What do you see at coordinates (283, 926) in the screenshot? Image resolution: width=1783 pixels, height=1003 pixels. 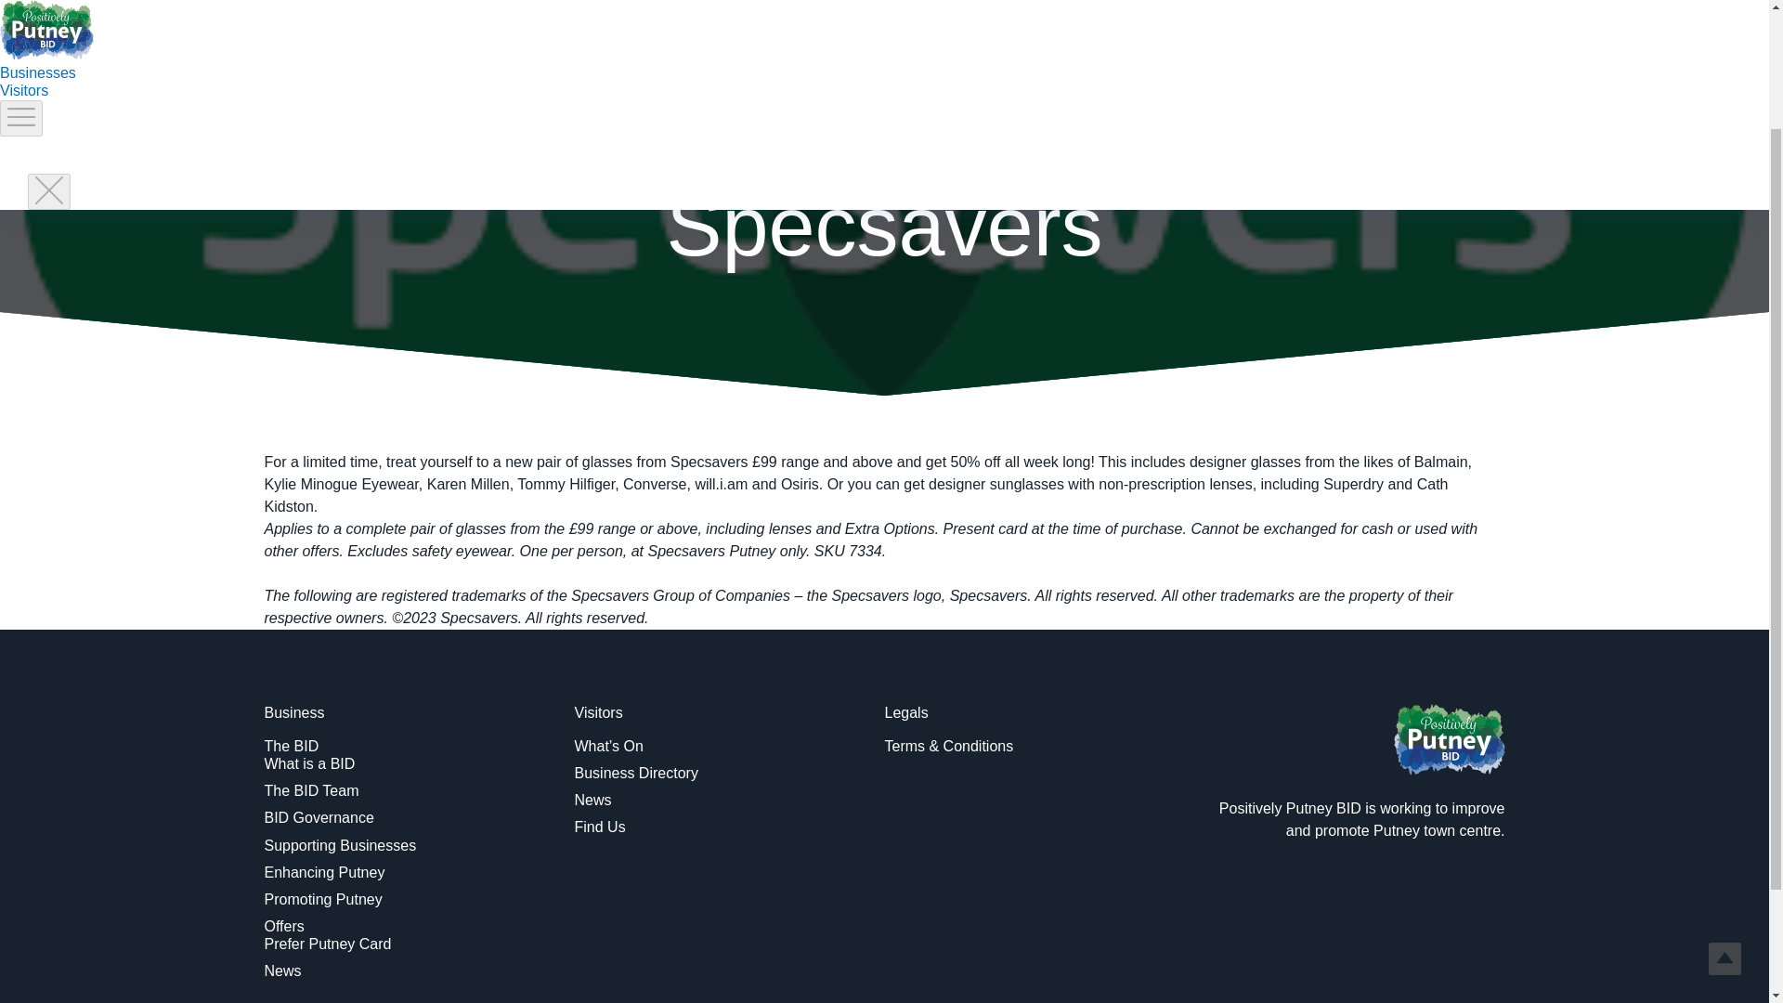 I see `Offers` at bounding box center [283, 926].